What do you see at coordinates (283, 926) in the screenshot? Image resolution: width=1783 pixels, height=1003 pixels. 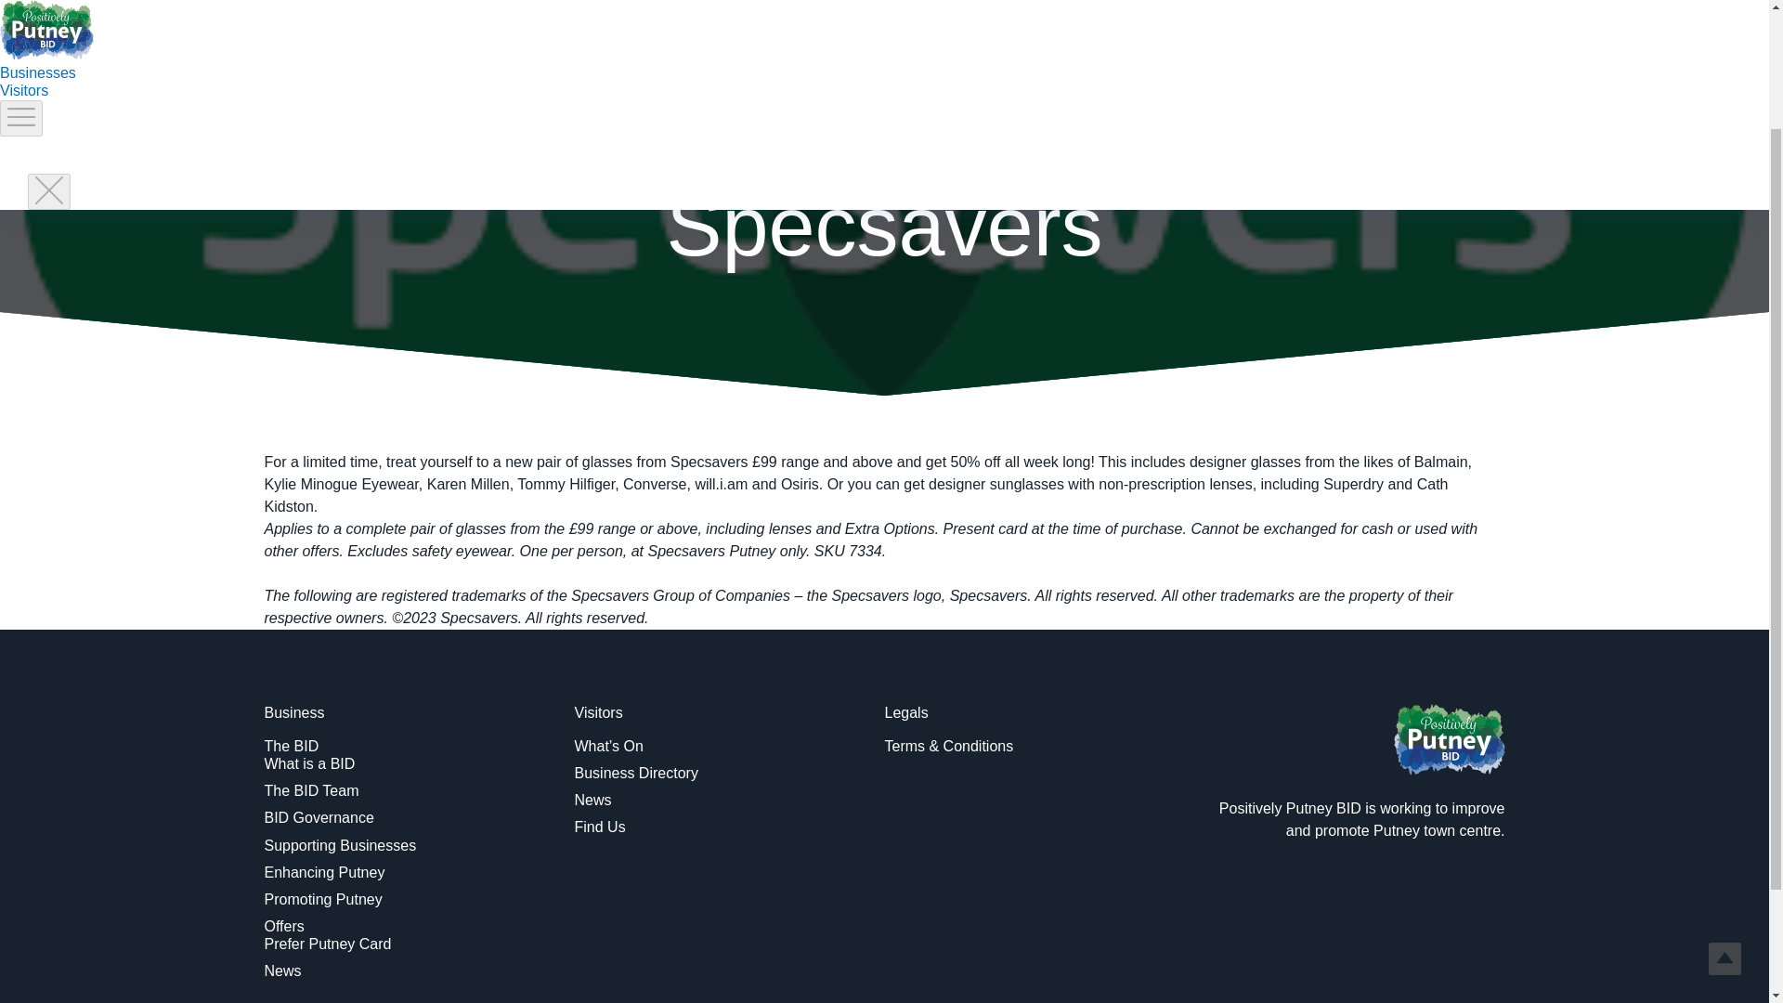 I see `Offers` at bounding box center [283, 926].